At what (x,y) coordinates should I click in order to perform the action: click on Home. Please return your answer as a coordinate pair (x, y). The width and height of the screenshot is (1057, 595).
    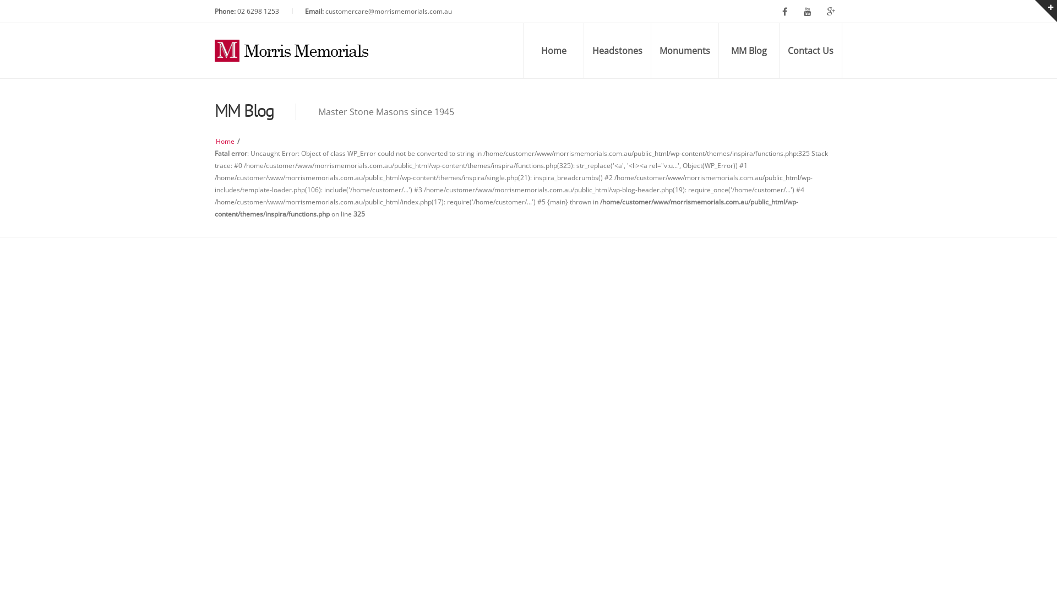
    Looking at the image, I should click on (225, 141).